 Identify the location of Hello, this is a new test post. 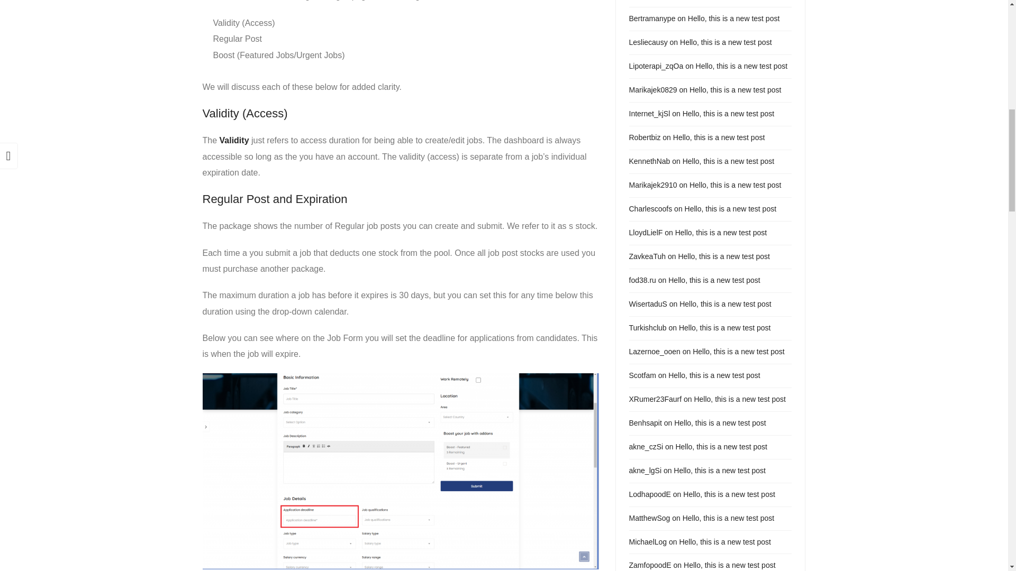
(731, 208).